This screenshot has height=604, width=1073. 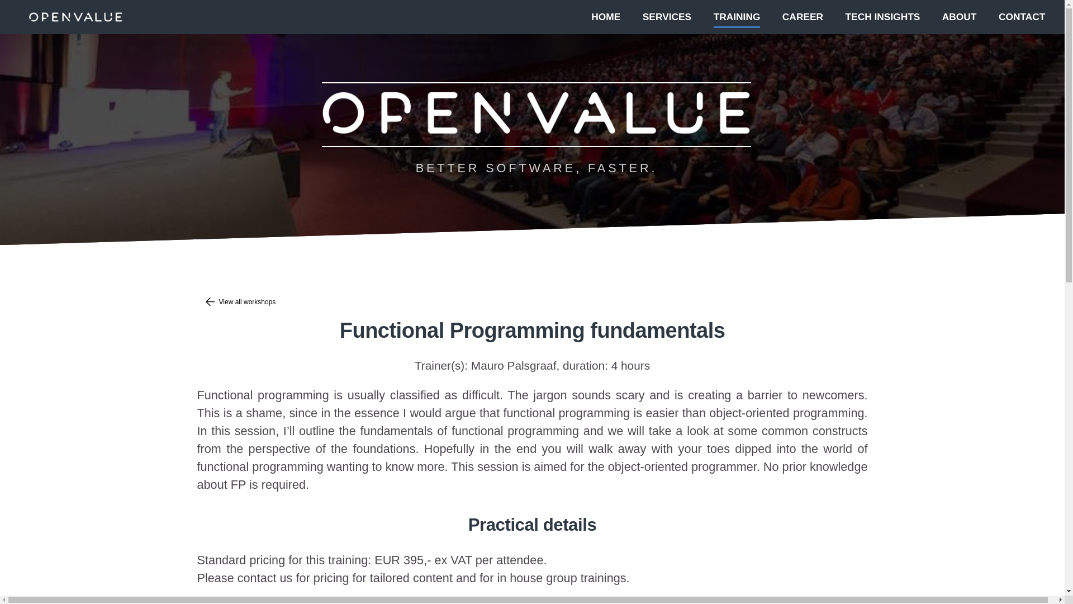 What do you see at coordinates (803, 16) in the screenshot?
I see `CAREER` at bounding box center [803, 16].